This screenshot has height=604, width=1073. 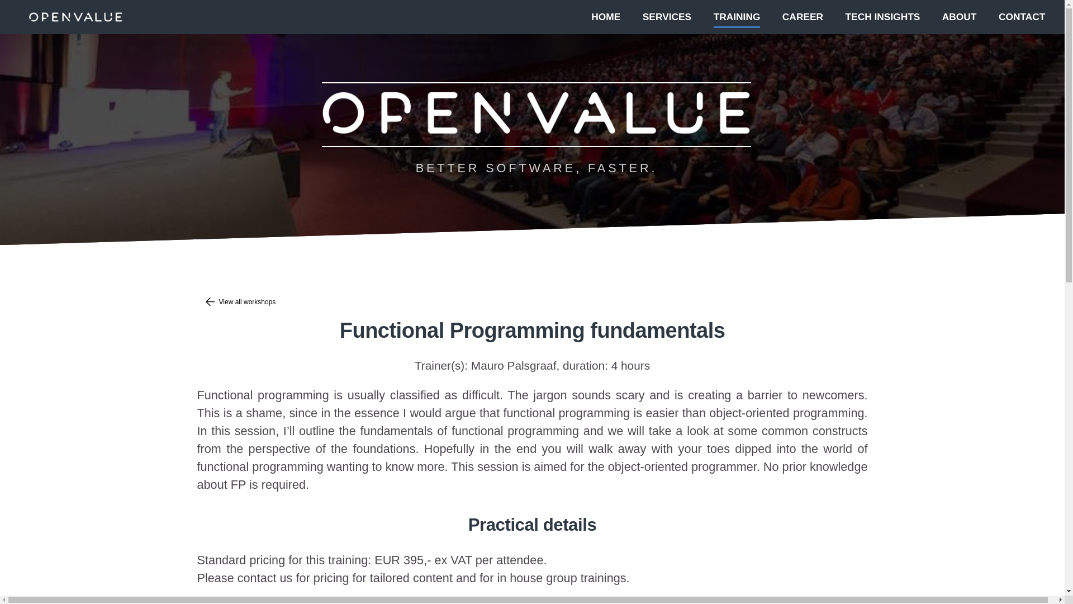 What do you see at coordinates (803, 16) in the screenshot?
I see `CAREER` at bounding box center [803, 16].